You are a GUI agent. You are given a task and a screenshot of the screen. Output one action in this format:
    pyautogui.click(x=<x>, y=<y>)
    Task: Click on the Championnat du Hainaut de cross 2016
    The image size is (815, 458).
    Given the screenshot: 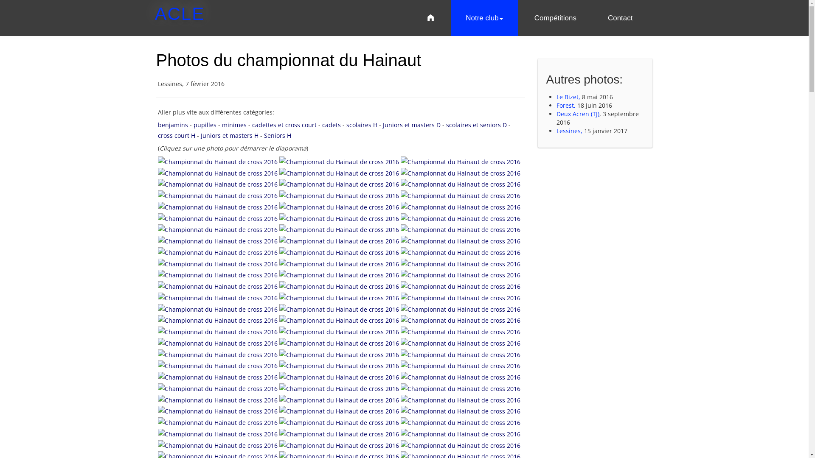 What is the action you would take?
    pyautogui.click(x=461, y=161)
    